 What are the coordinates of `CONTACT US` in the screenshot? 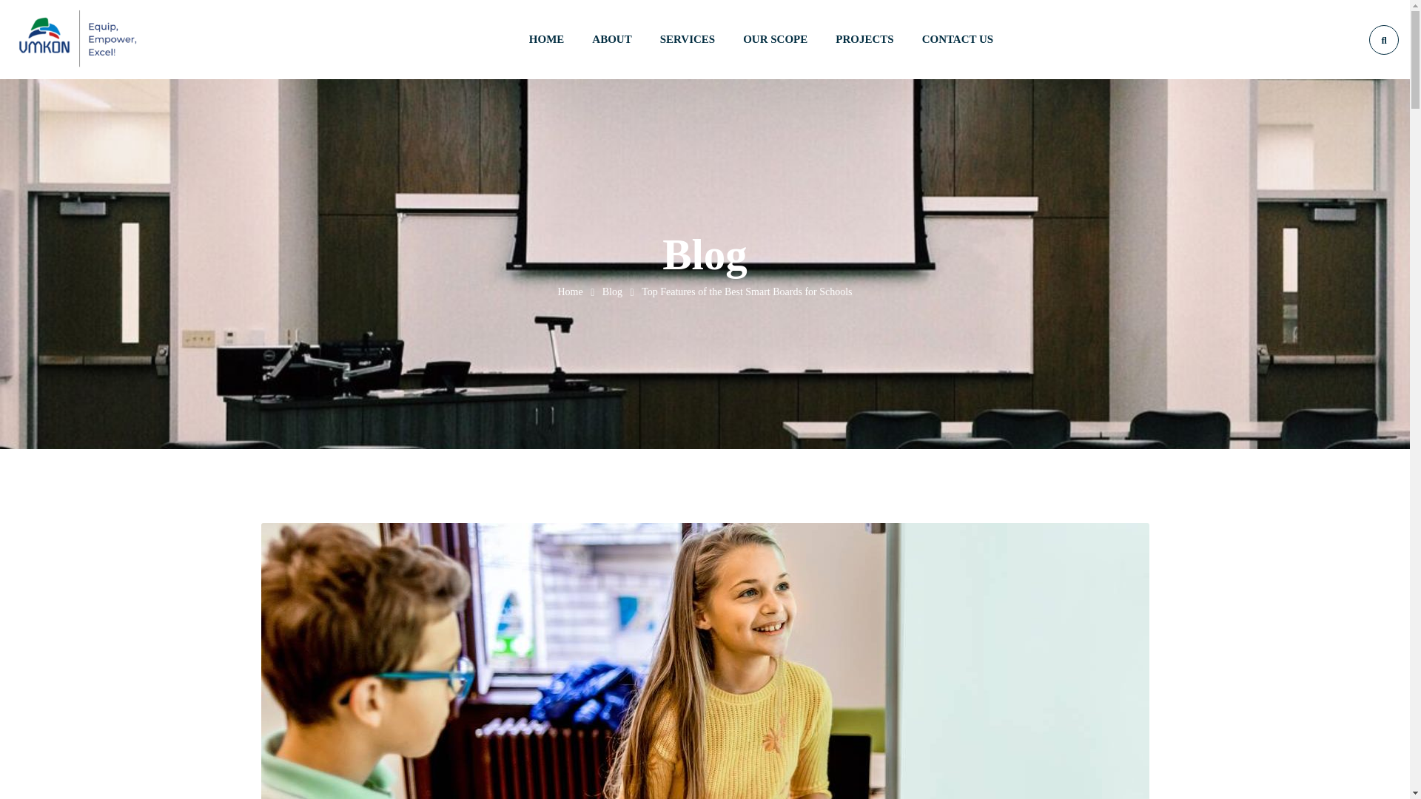 It's located at (958, 39).